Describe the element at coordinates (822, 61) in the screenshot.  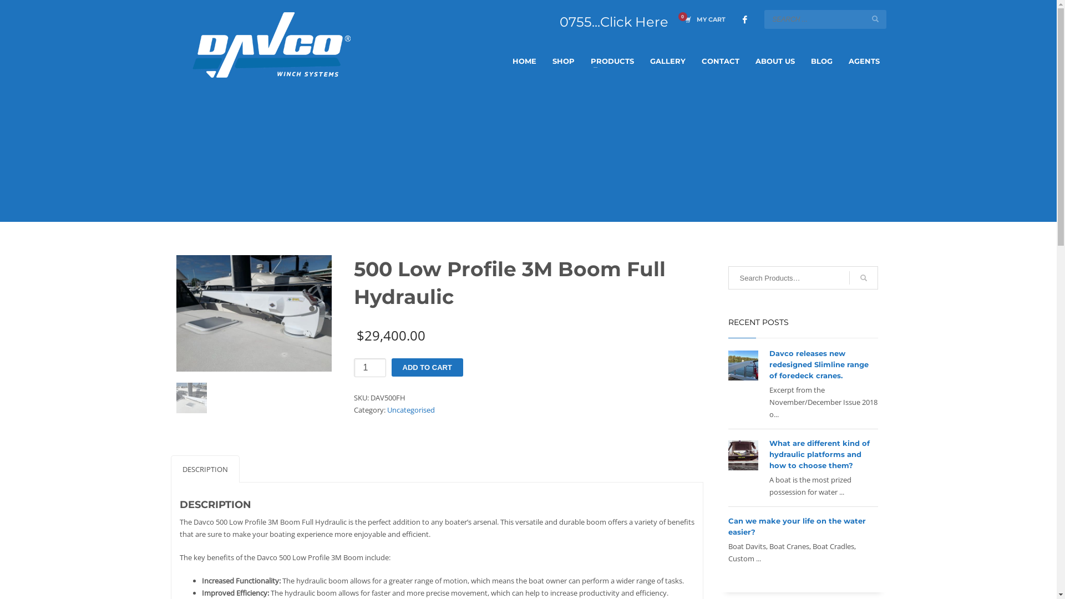
I see `BLOG` at that location.